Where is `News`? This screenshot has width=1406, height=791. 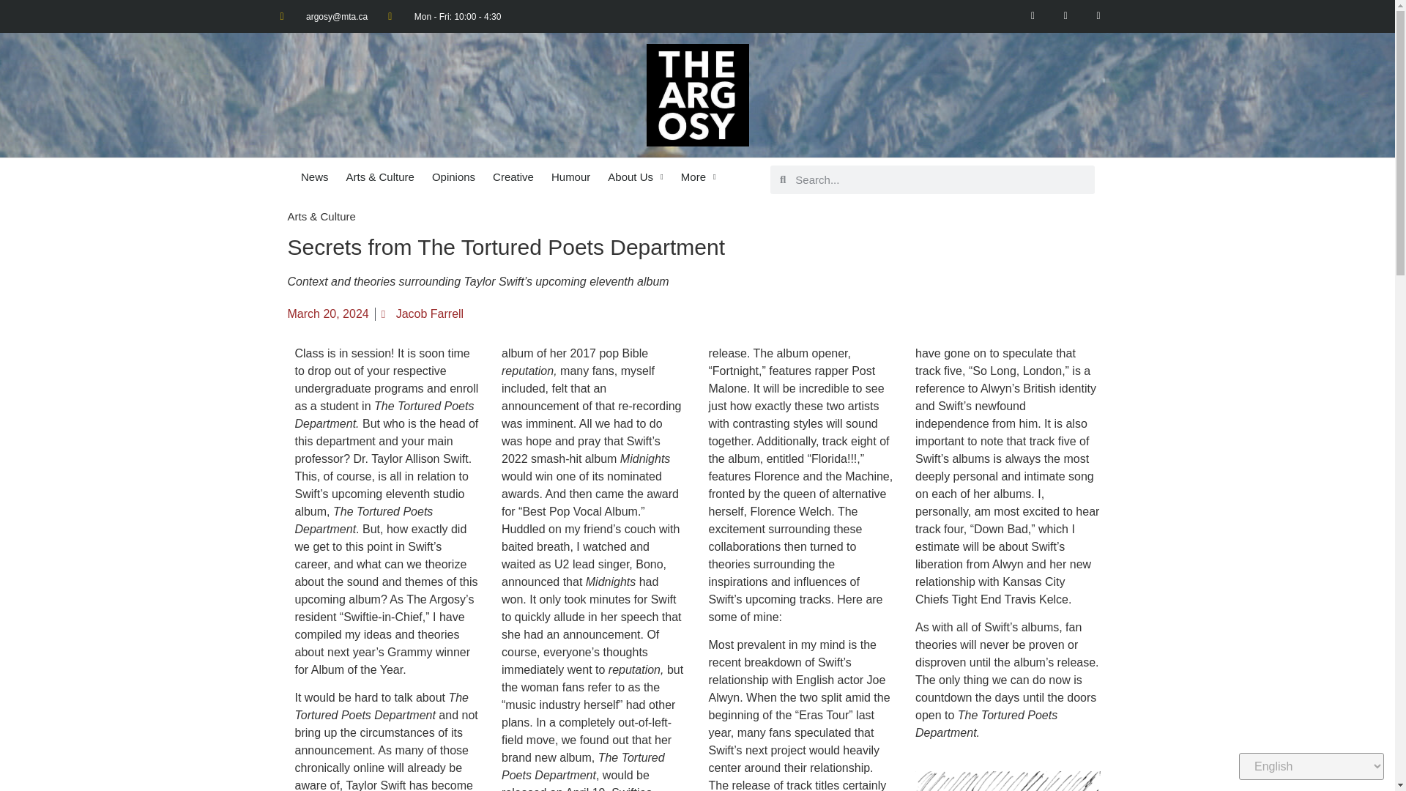
News is located at coordinates (315, 177).